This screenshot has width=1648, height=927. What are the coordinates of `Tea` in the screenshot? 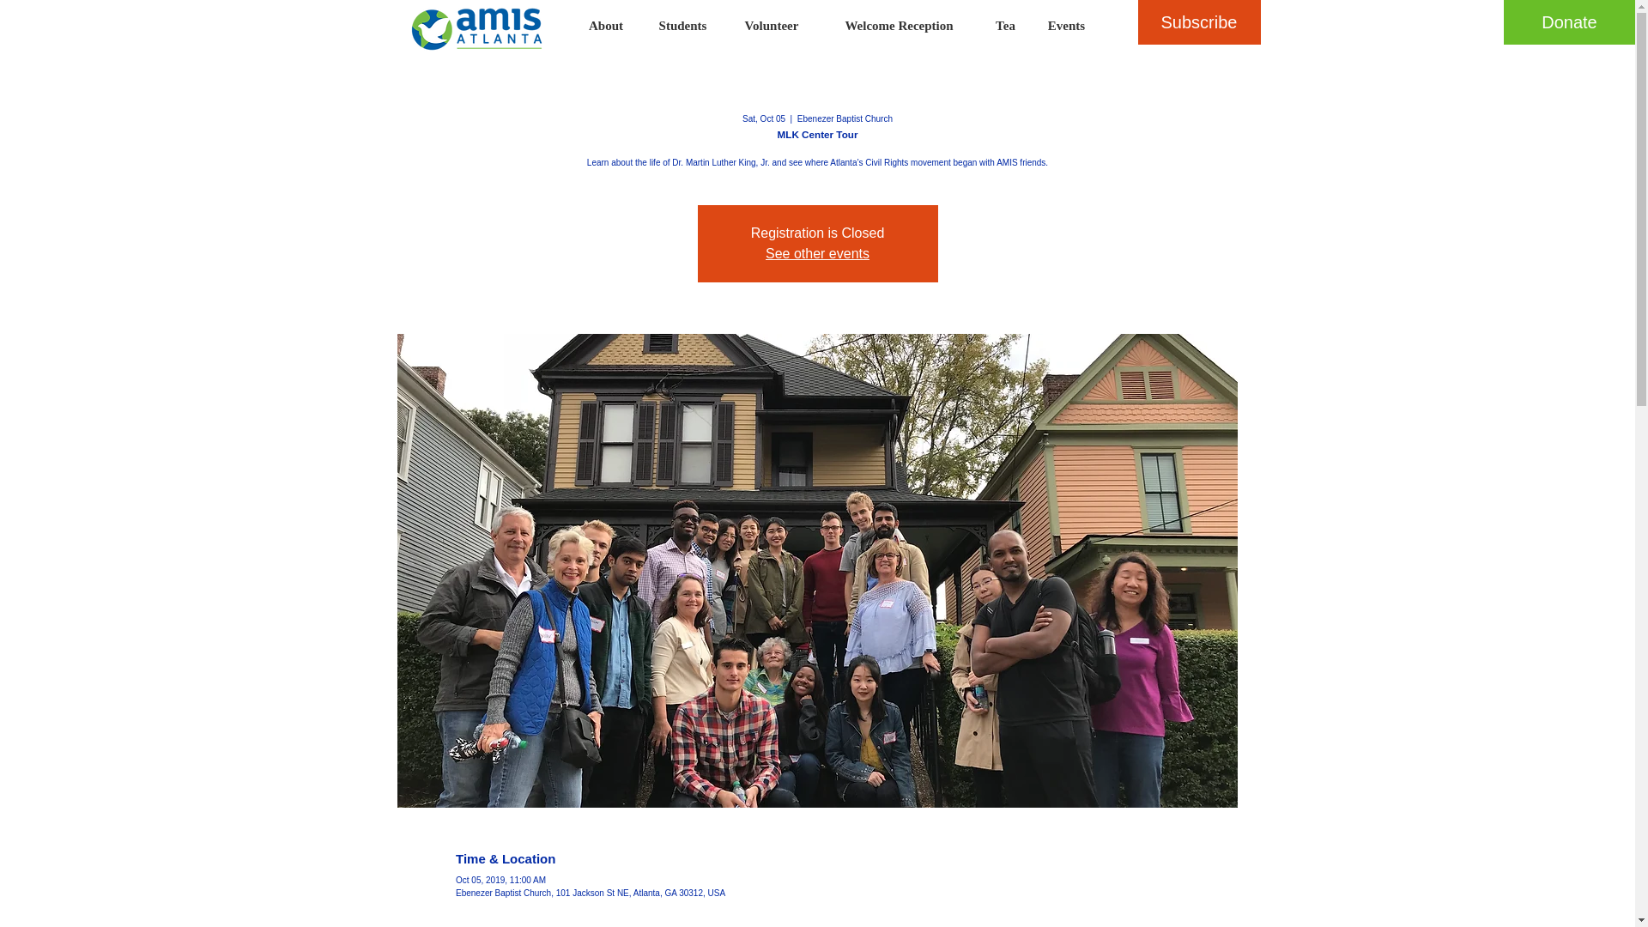 It's located at (1005, 26).